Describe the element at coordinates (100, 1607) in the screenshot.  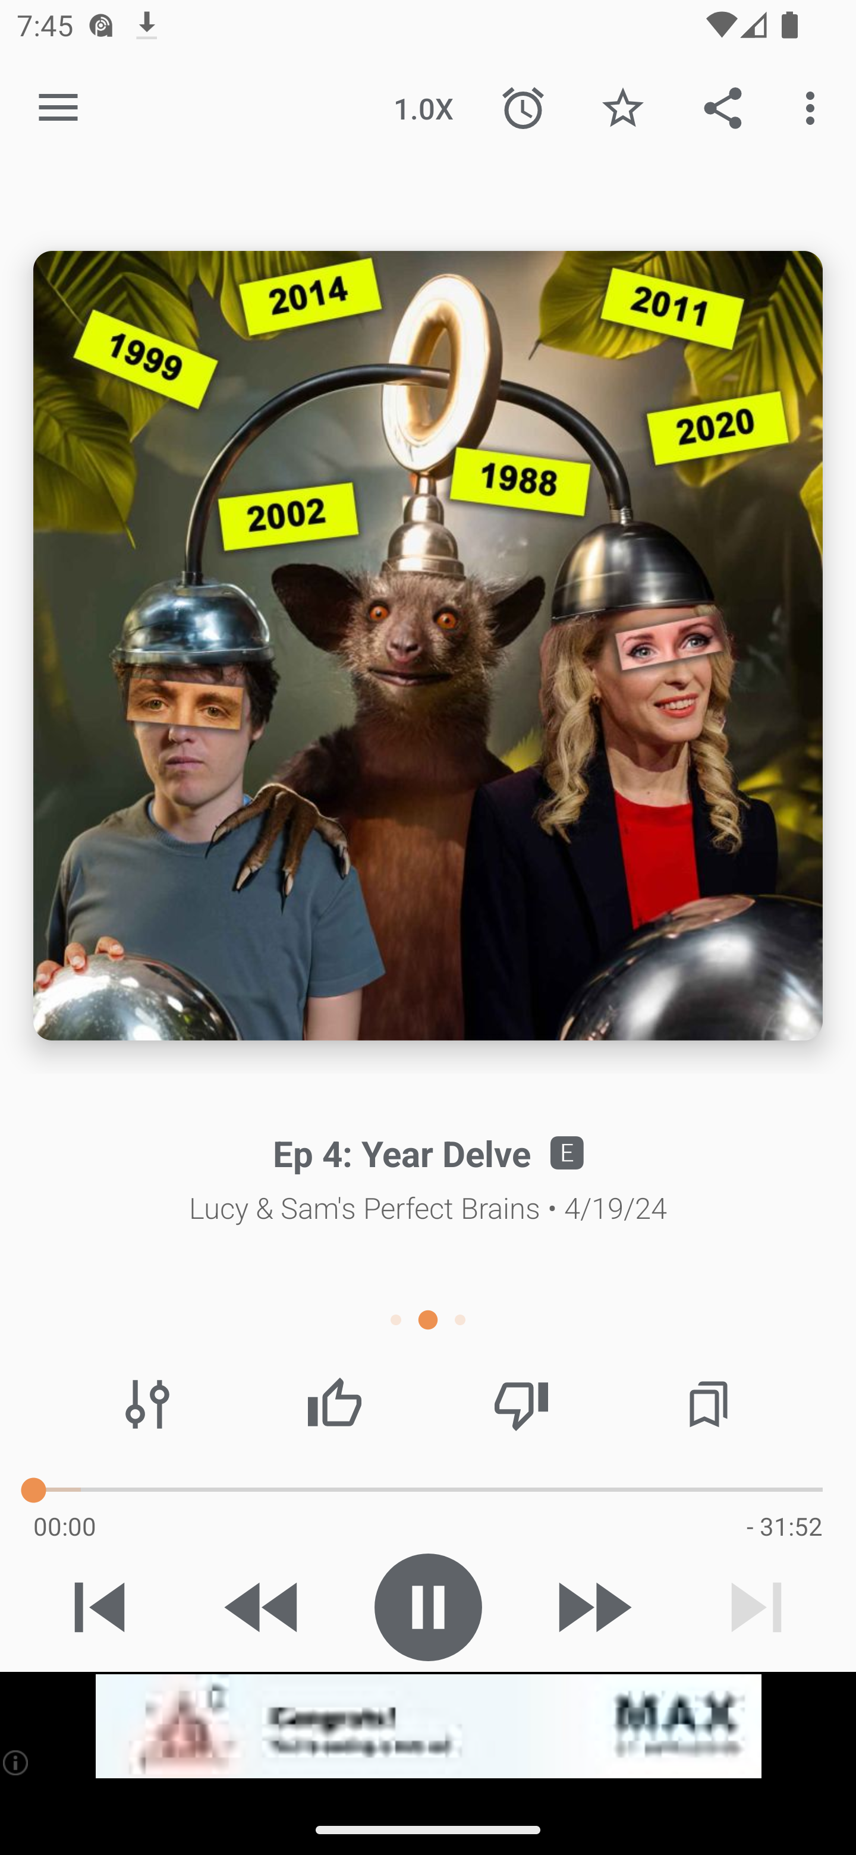
I see `Previous track` at that location.